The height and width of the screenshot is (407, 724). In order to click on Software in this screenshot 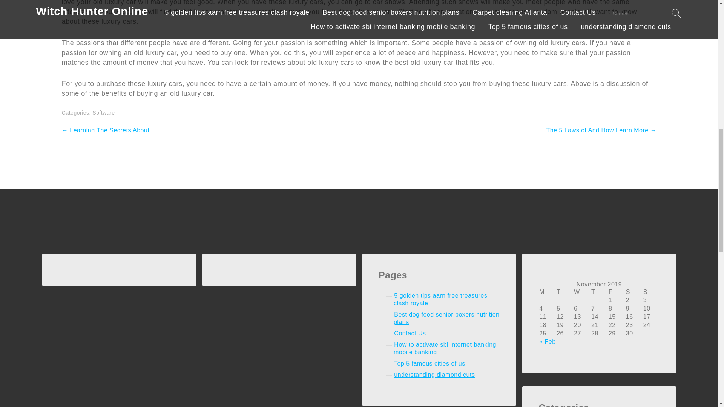, I will do `click(103, 112)`.